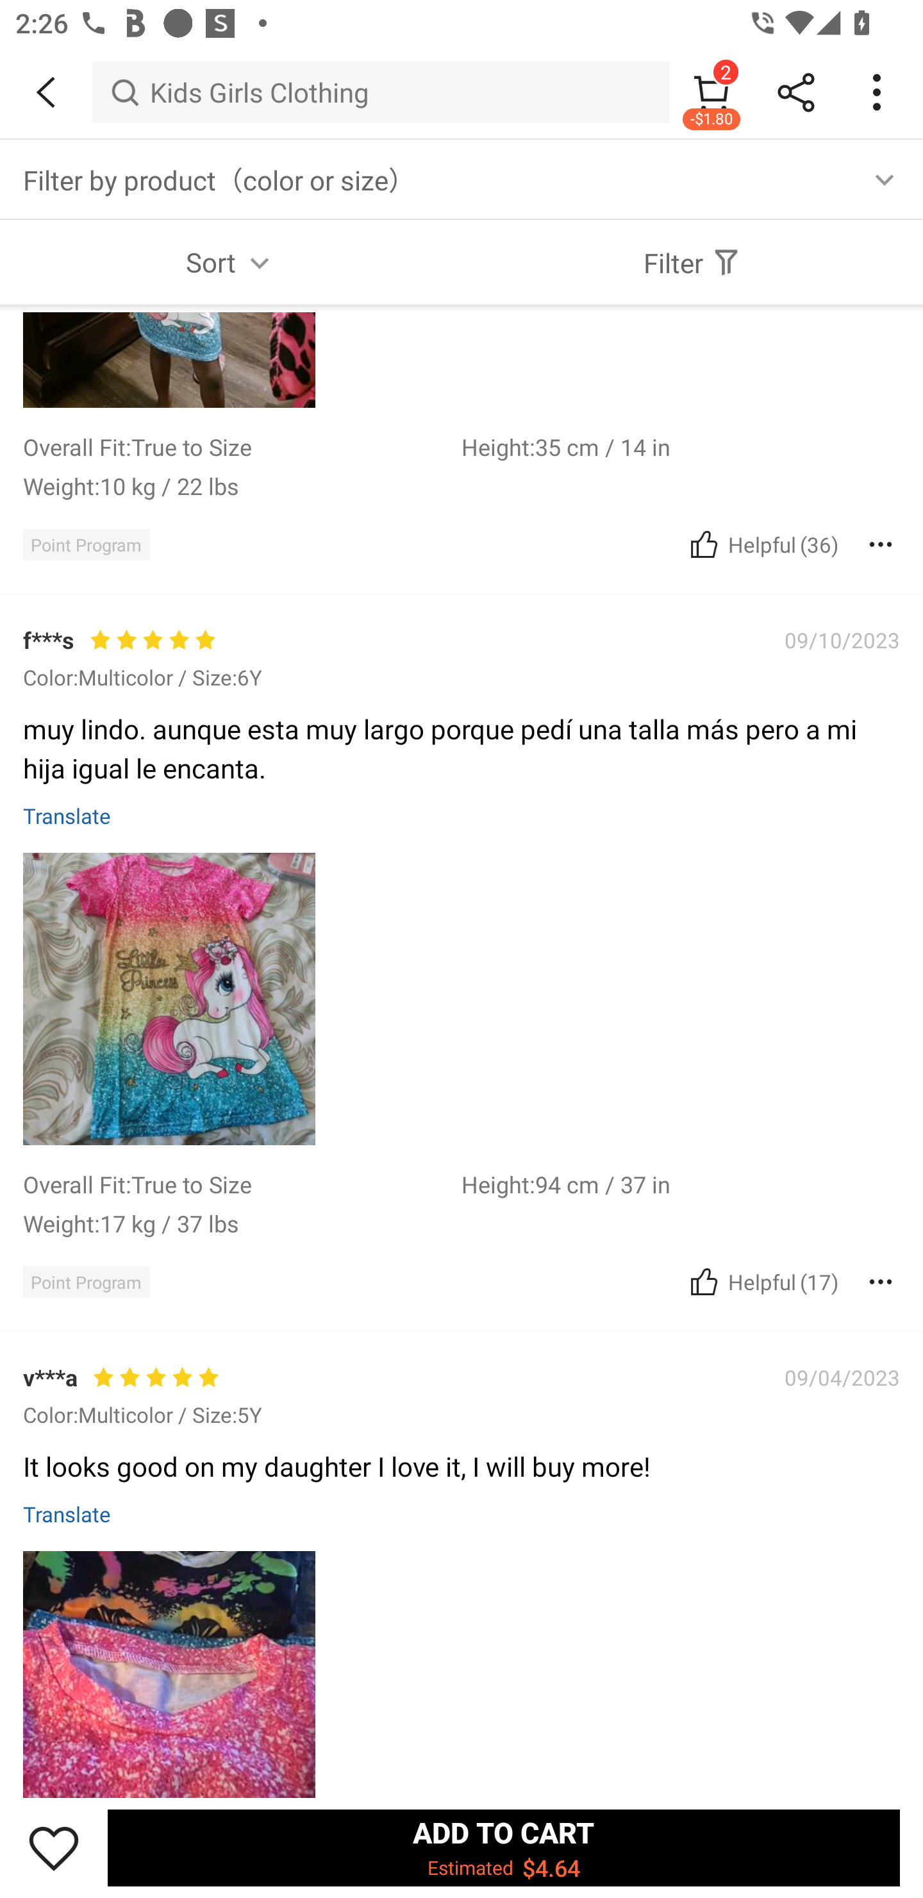 This screenshot has width=923, height=1898. What do you see at coordinates (86, 1282) in the screenshot?
I see `Point Program` at bounding box center [86, 1282].